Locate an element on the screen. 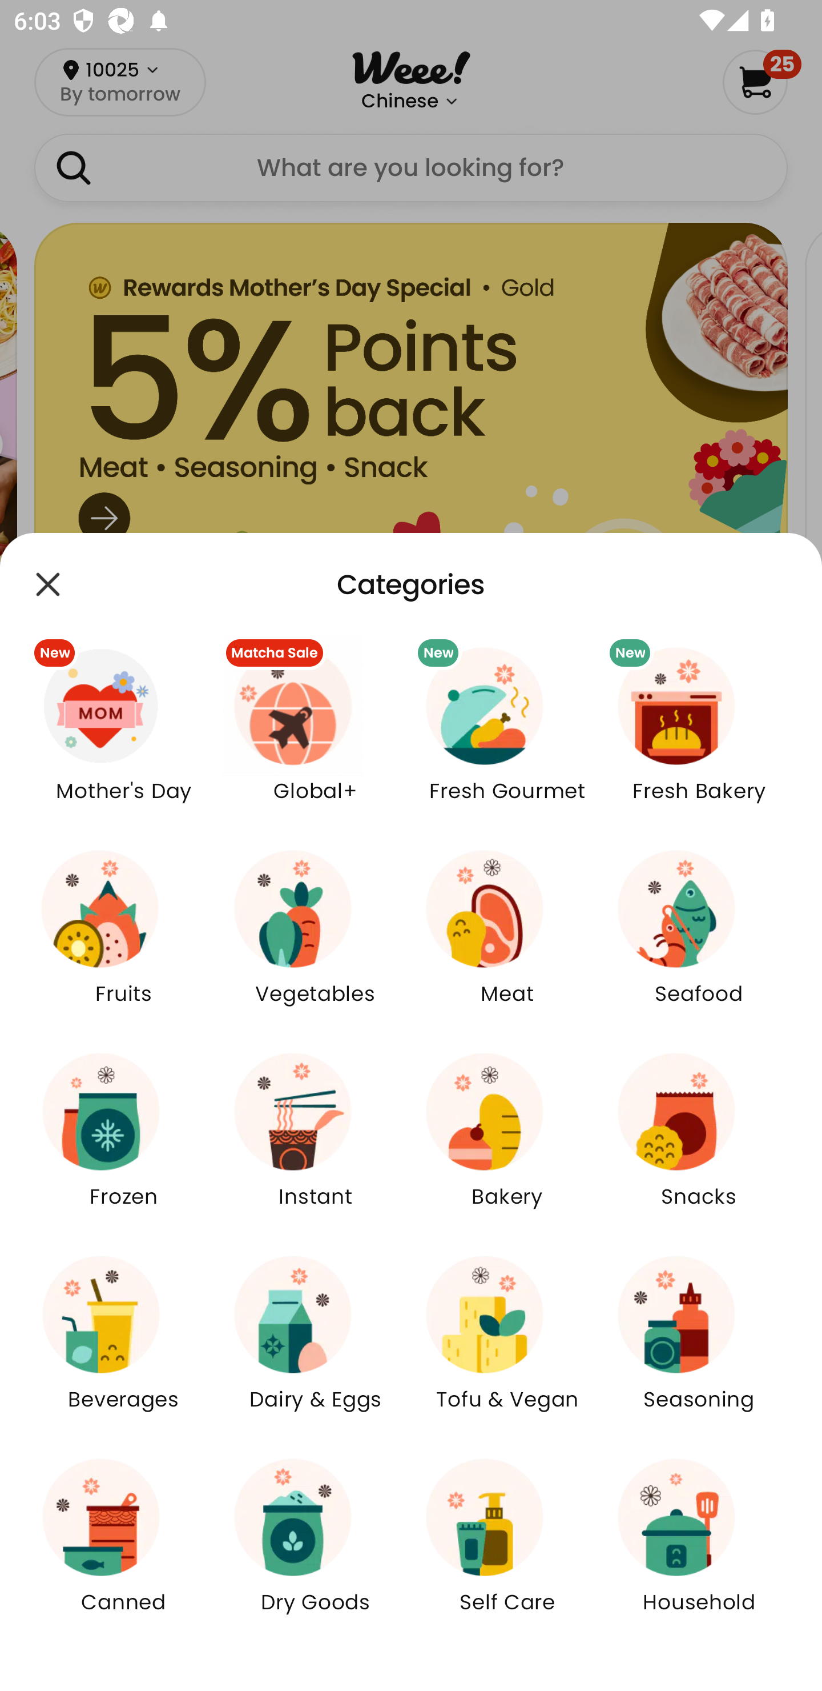 Image resolution: width=822 pixels, height=1691 pixels. Canned is located at coordinates (123, 1548).